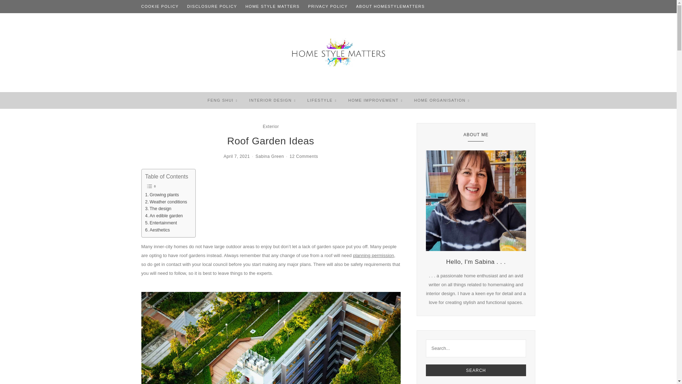 The width and height of the screenshot is (682, 384). Describe the element at coordinates (157, 230) in the screenshot. I see `Aesthetics` at that location.